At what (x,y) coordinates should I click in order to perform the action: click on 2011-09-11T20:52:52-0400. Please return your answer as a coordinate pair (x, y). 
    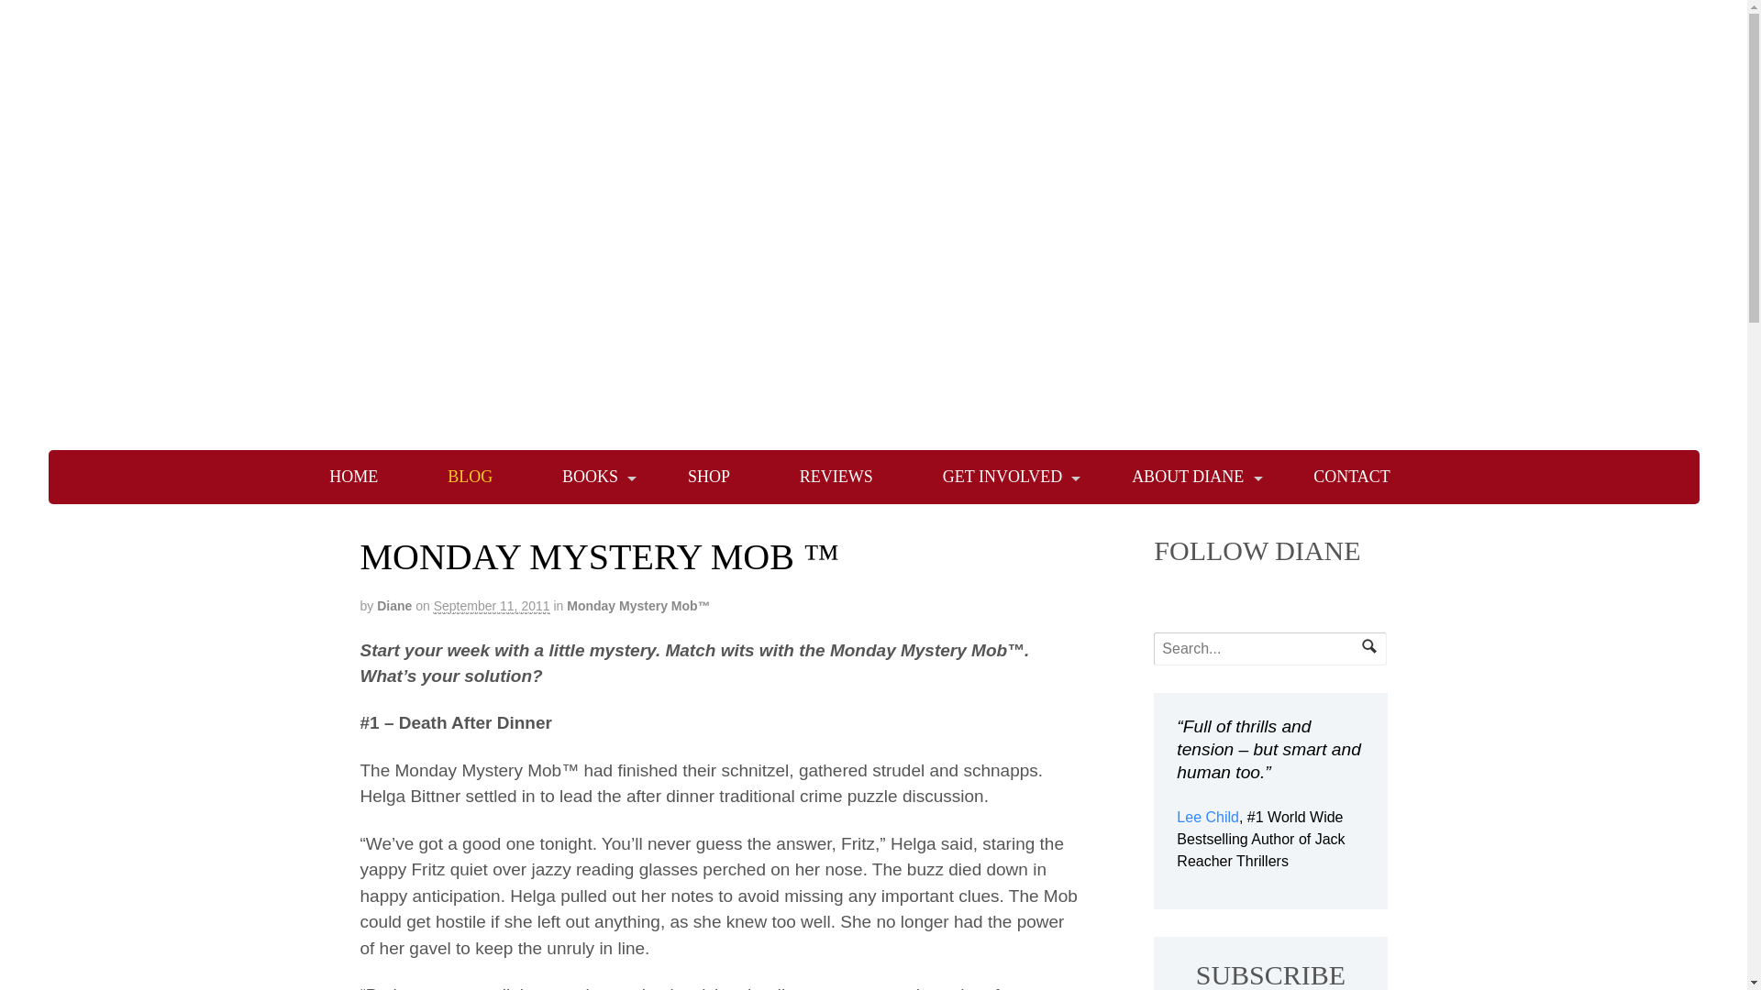
    Looking at the image, I should click on (492, 606).